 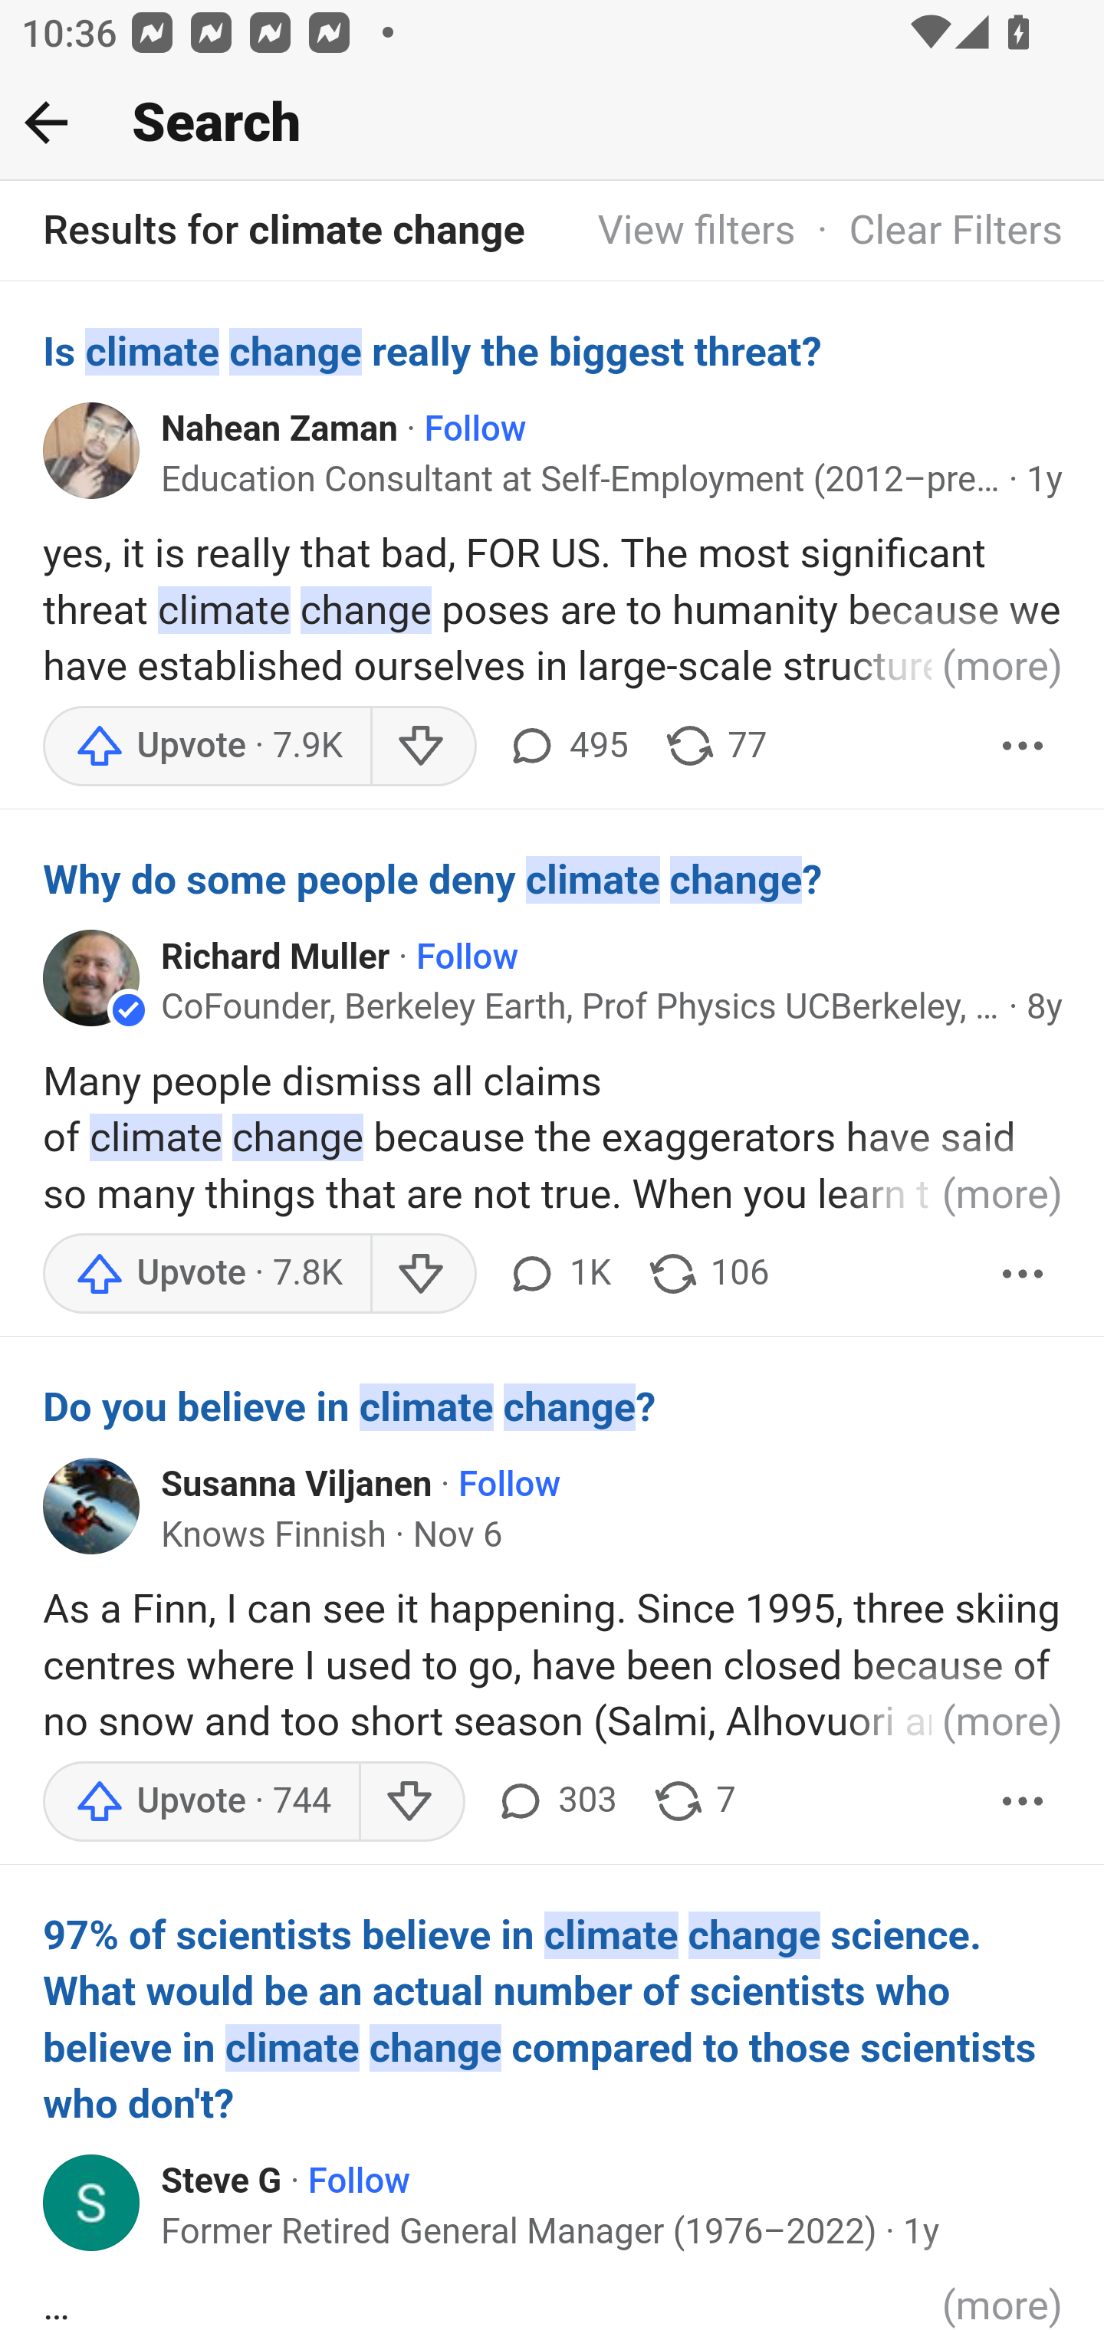 What do you see at coordinates (557, 1273) in the screenshot?
I see `1,021 comments` at bounding box center [557, 1273].